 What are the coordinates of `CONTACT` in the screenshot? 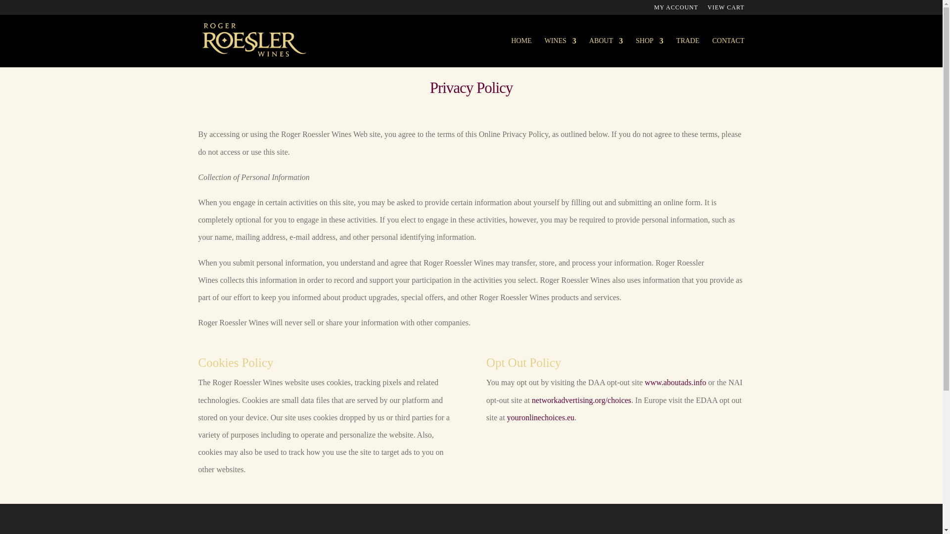 It's located at (728, 52).